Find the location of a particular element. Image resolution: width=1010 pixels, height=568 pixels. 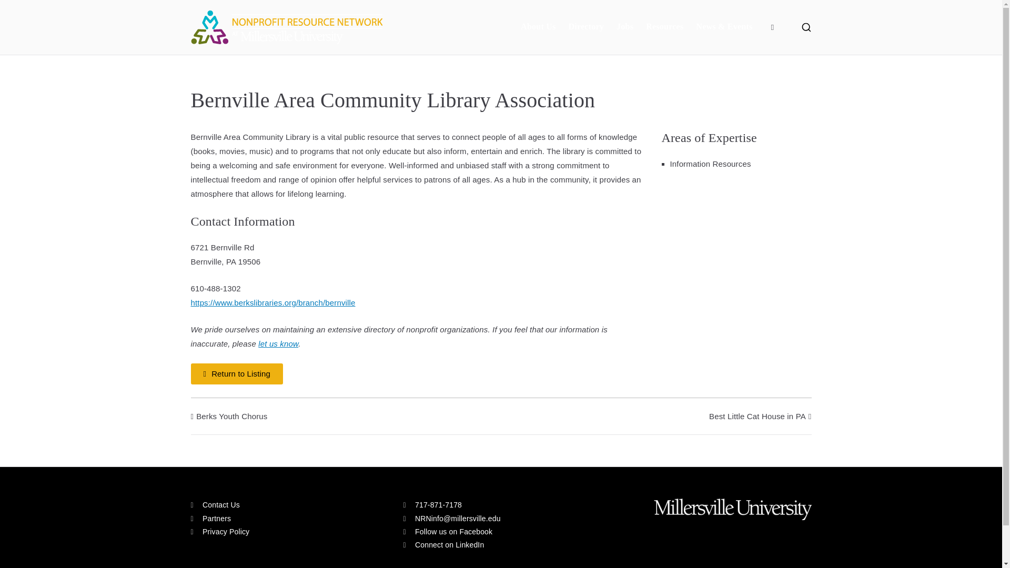

Berks Youth Chorus is located at coordinates (229, 417).